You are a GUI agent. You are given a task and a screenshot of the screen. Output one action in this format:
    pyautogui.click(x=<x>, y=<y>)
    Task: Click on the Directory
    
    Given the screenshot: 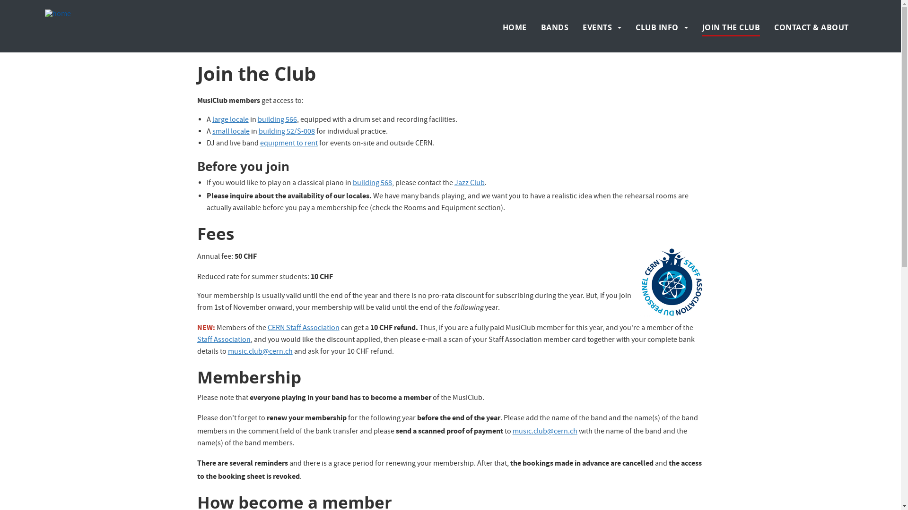 What is the action you would take?
    pyautogui.click(x=843, y=9)
    